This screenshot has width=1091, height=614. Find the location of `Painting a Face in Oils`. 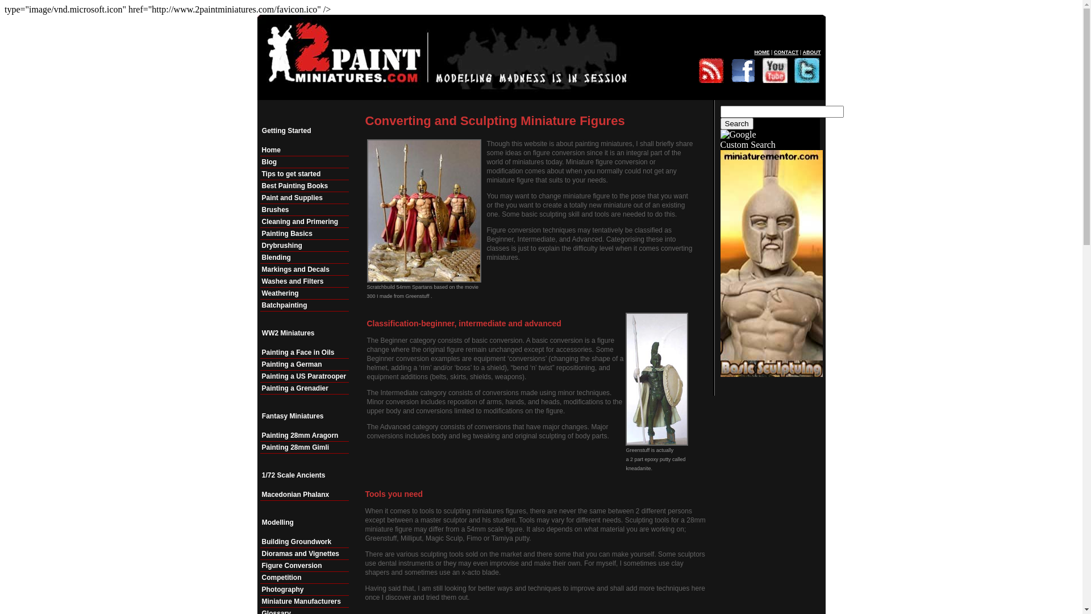

Painting a Face in Oils is located at coordinates (305, 352).